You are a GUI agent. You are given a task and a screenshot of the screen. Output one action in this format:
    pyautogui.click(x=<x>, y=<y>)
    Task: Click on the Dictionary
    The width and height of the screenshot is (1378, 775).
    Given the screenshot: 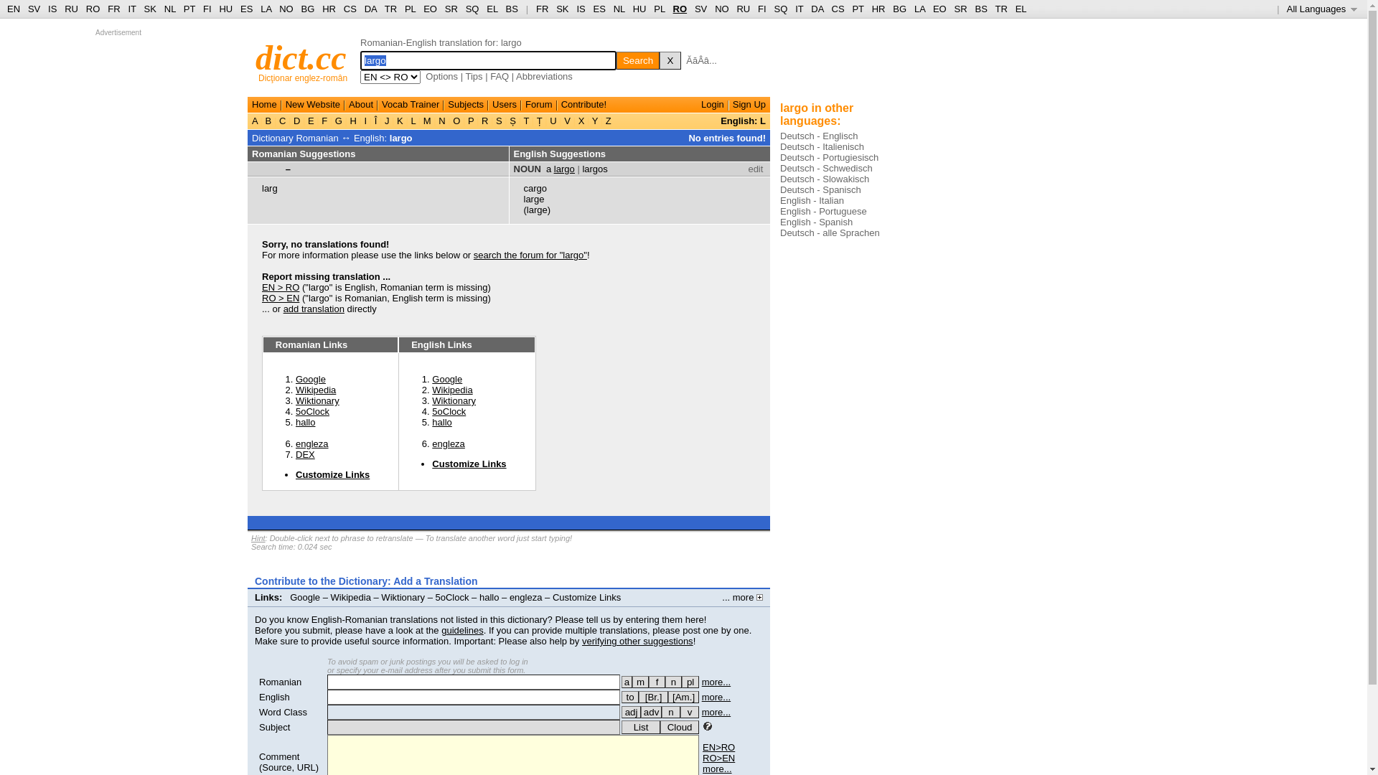 What is the action you would take?
    pyautogui.click(x=273, y=138)
    